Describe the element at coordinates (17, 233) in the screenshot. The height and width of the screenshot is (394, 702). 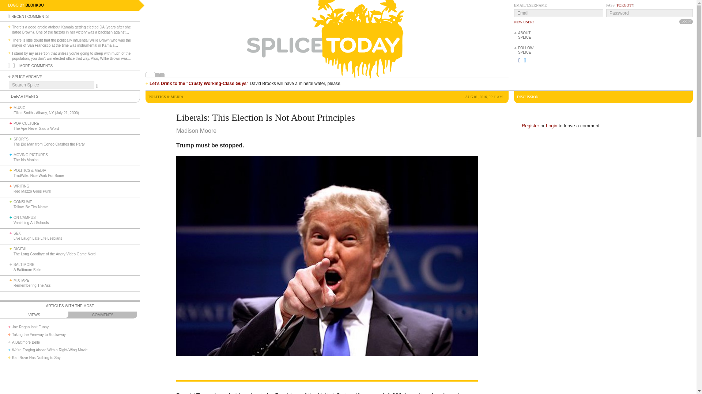
I see `SEX` at that location.